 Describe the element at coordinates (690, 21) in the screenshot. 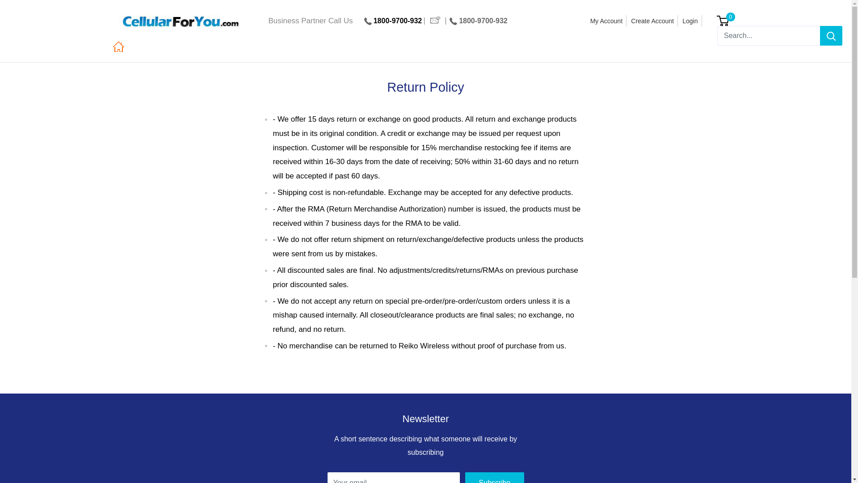

I see `Login` at that location.